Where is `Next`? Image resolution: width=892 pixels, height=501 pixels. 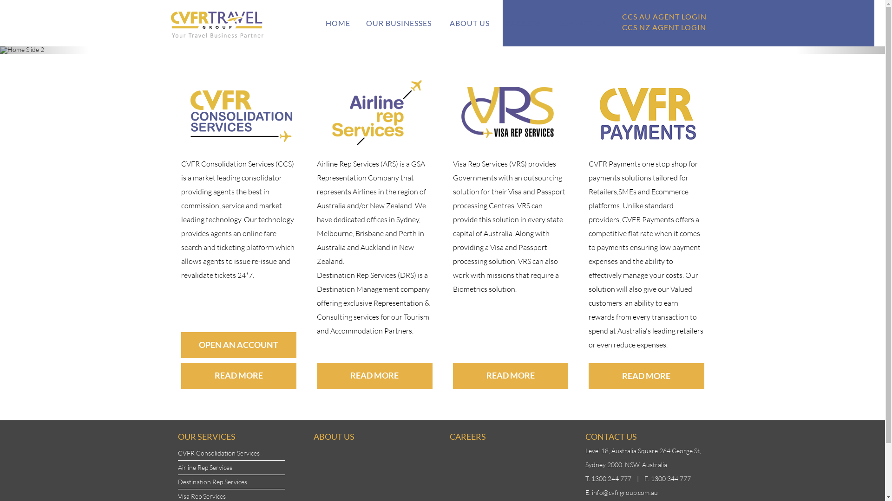
Next is located at coordinates (841, 50).